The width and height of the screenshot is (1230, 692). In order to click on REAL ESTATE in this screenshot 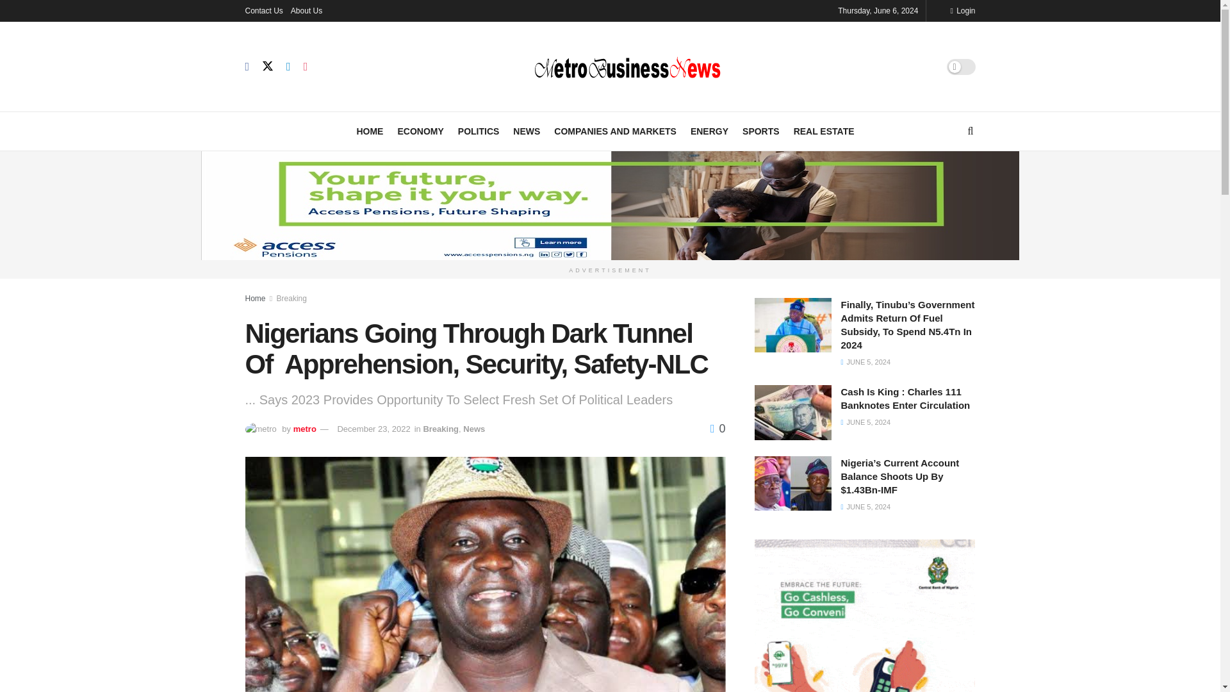, I will do `click(824, 131)`.